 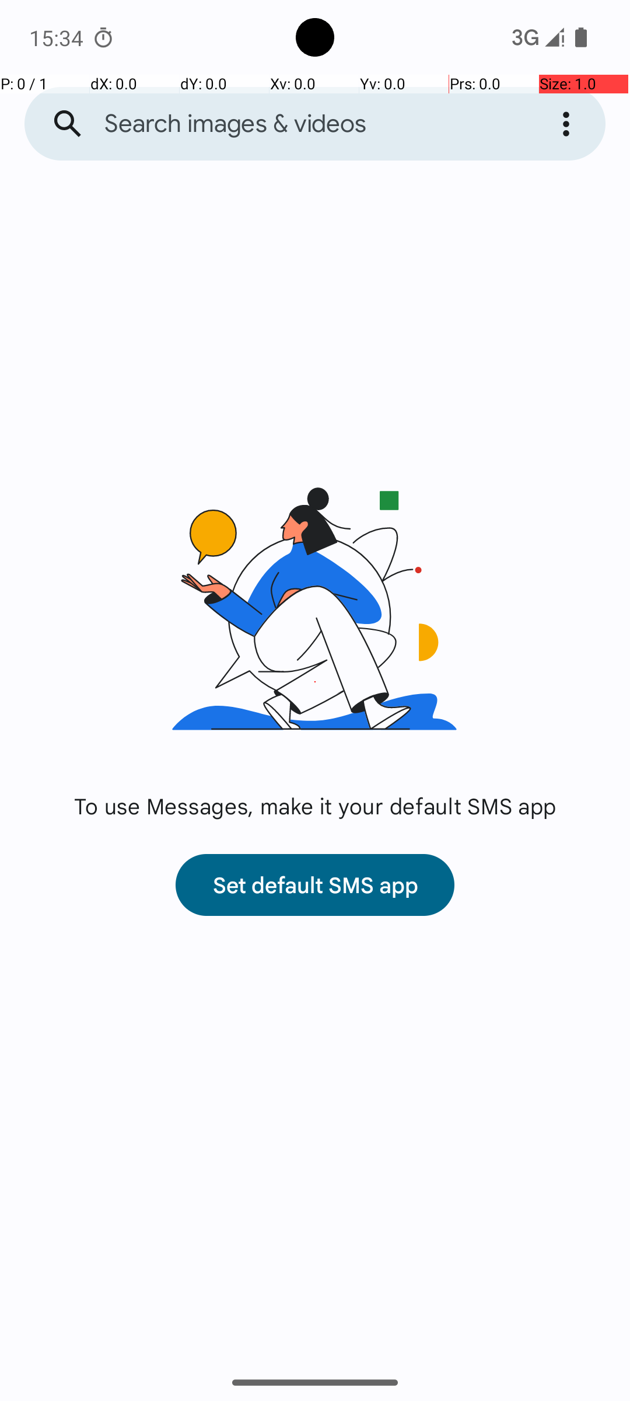 What do you see at coordinates (315, 885) in the screenshot?
I see `Set default SMS app` at bounding box center [315, 885].